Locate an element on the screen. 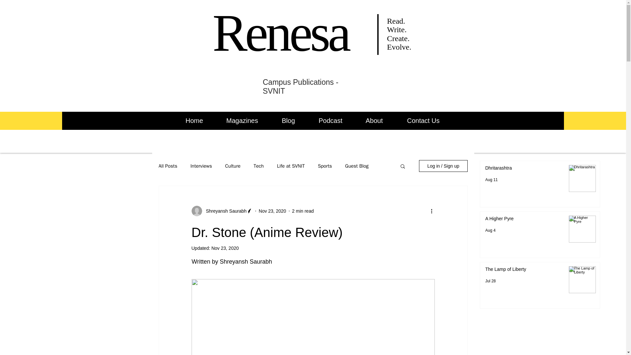 The width and height of the screenshot is (631, 355). Podcast is located at coordinates (337, 121).